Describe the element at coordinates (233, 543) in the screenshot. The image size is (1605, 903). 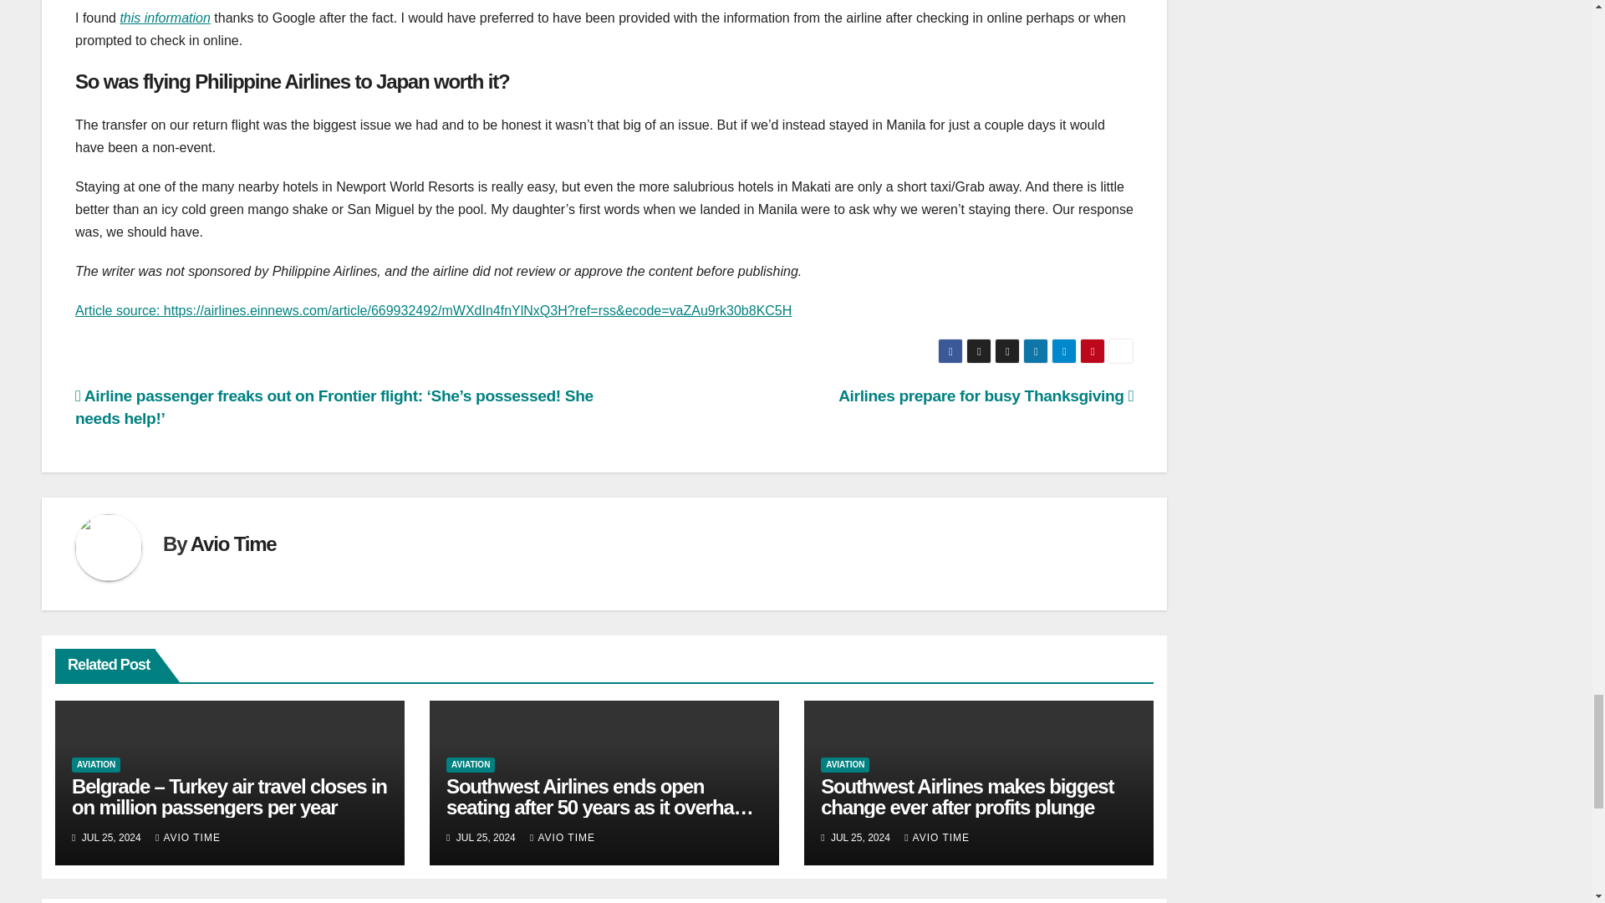
I see `Avio Time` at that location.